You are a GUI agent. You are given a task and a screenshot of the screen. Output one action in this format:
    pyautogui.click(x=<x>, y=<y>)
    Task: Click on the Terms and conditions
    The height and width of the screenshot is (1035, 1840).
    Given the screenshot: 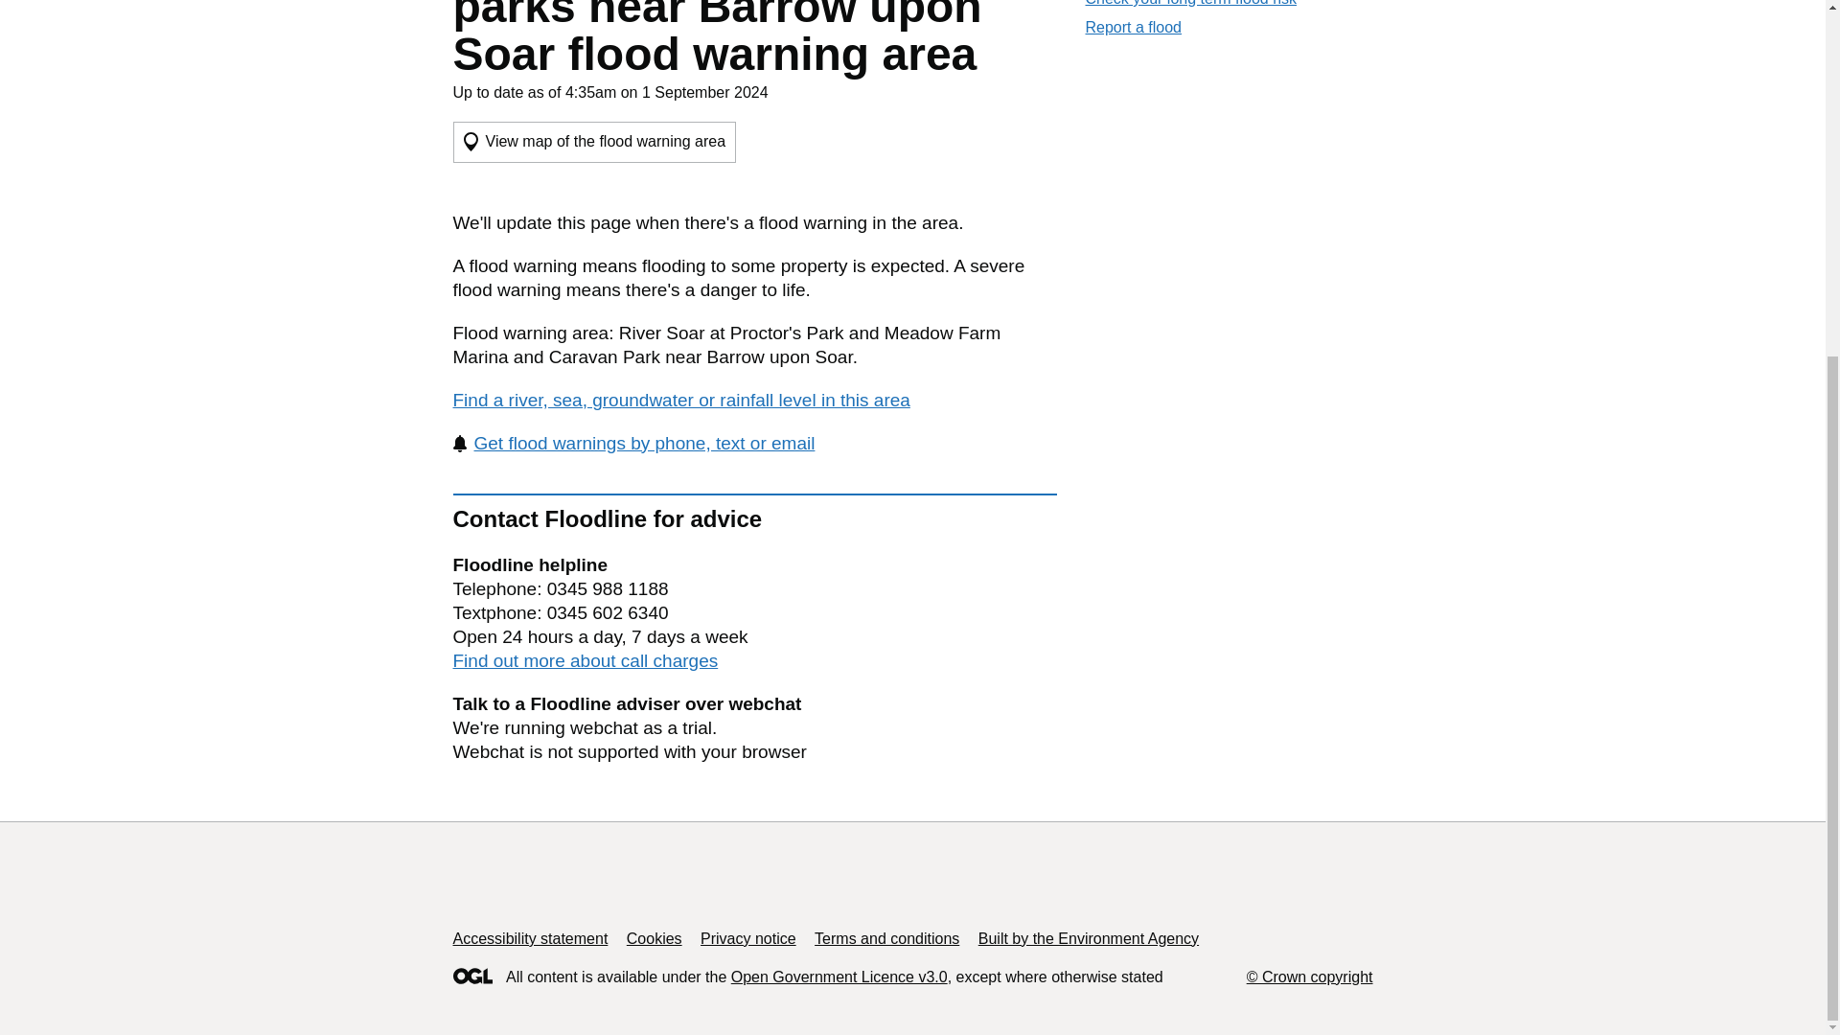 What is the action you would take?
    pyautogui.click(x=886, y=938)
    